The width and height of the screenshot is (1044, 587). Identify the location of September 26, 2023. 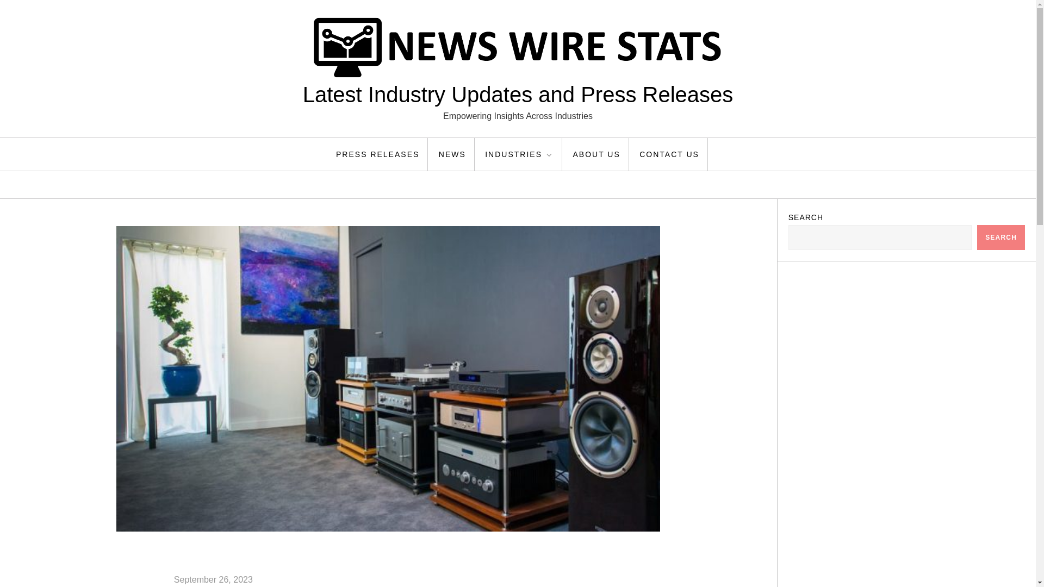
(213, 579).